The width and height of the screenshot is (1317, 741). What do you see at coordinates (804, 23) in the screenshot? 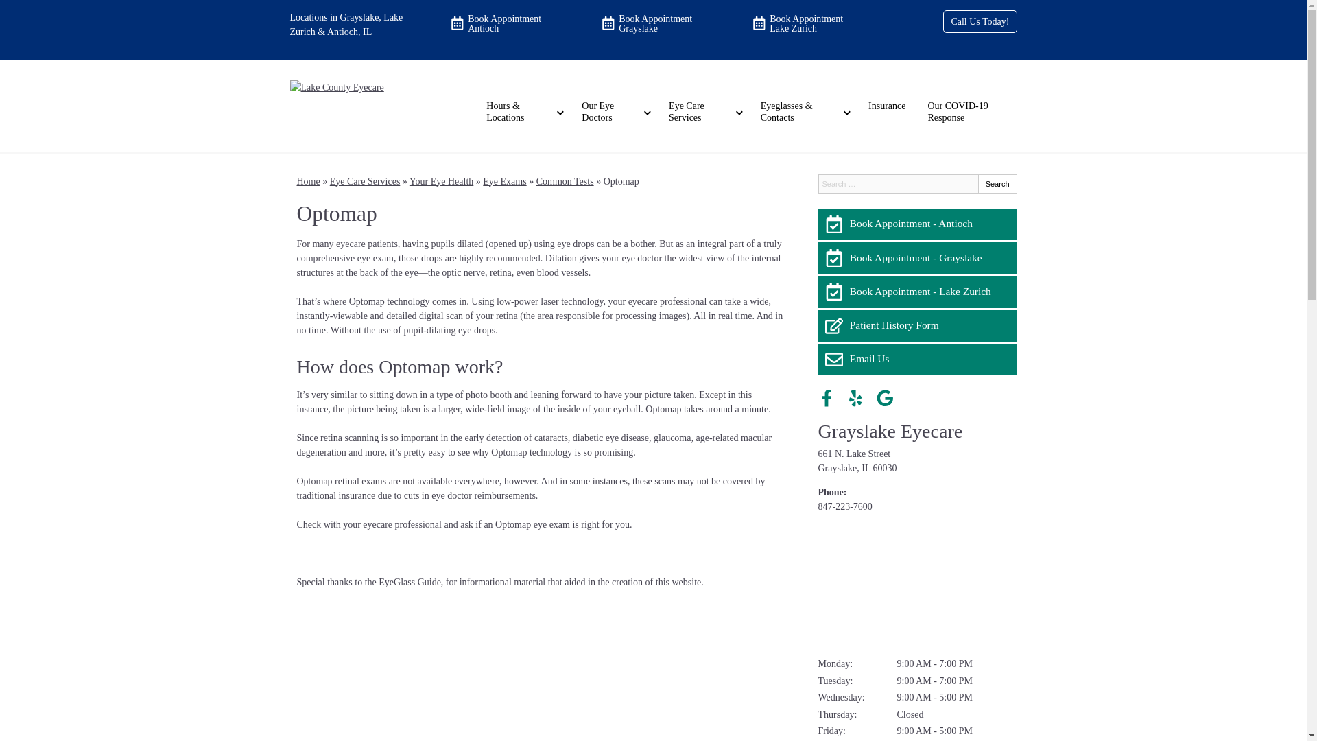
I see `Book Appointment Lake Zurich` at bounding box center [804, 23].